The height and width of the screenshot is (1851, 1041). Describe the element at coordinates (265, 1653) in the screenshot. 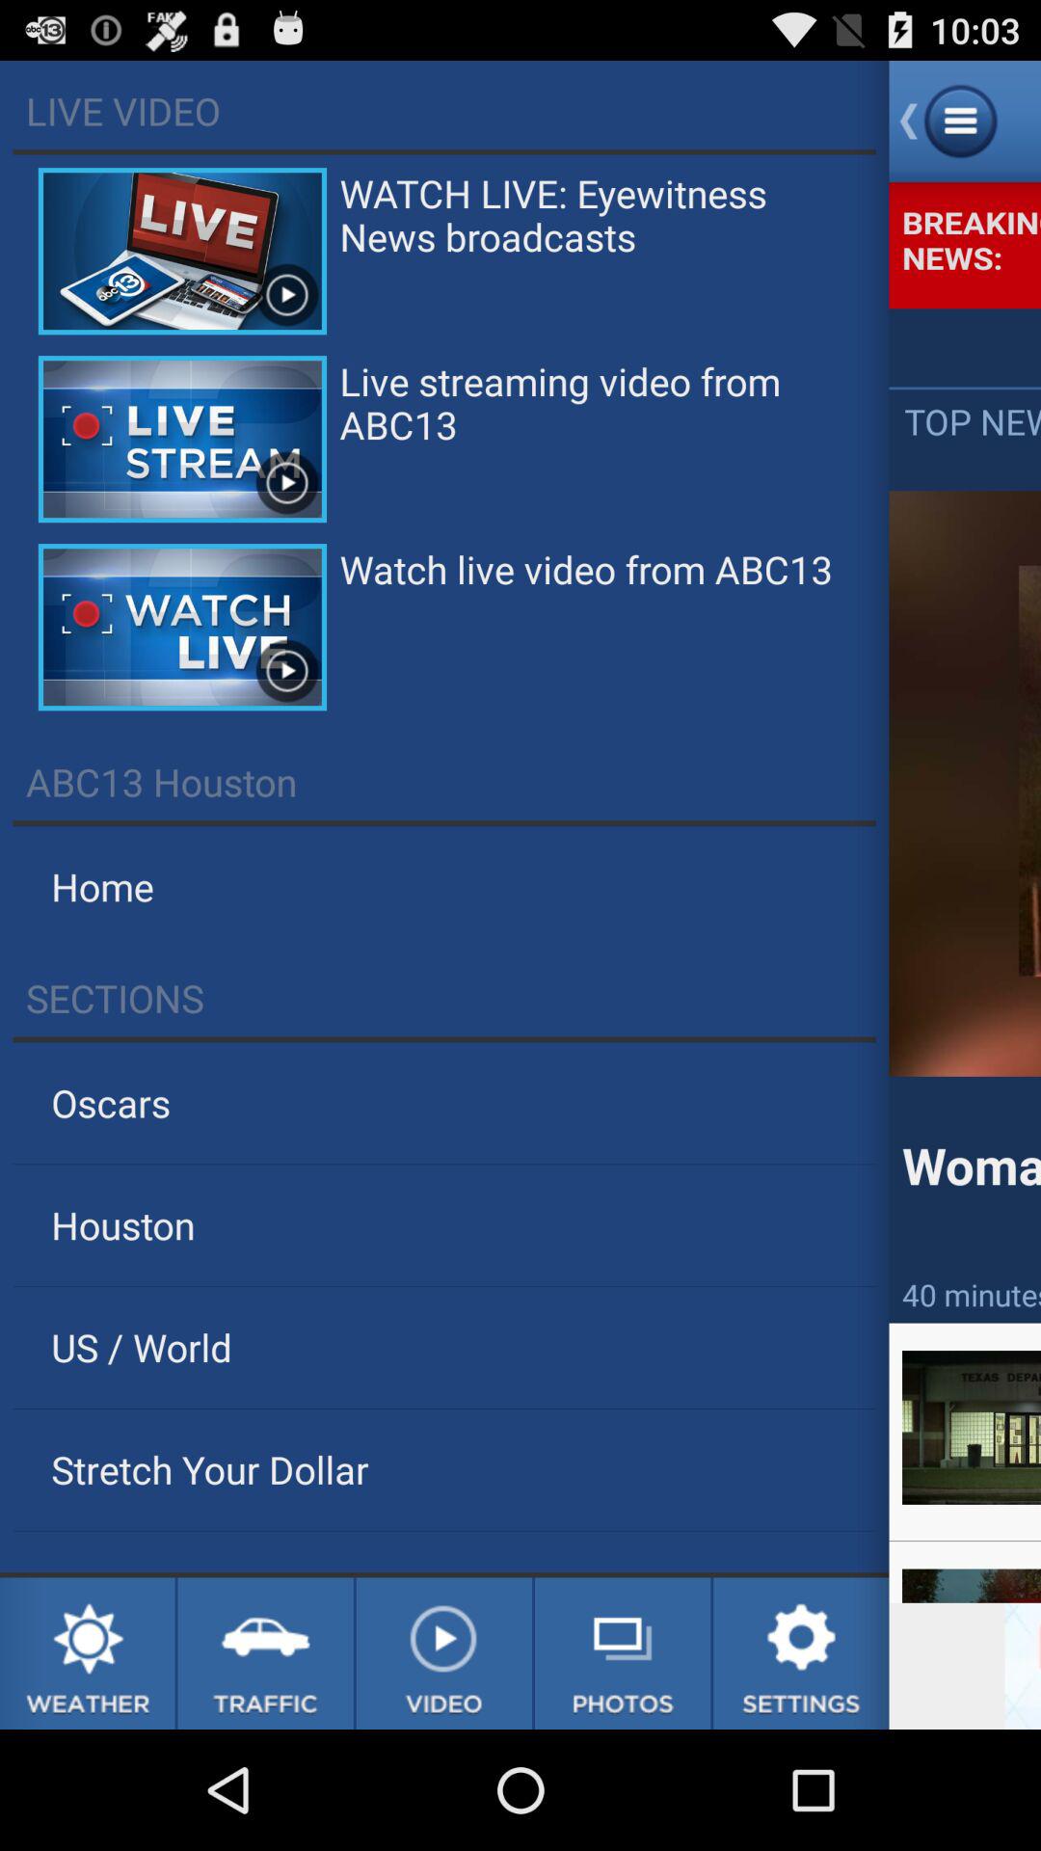

I see `switch tab` at that location.